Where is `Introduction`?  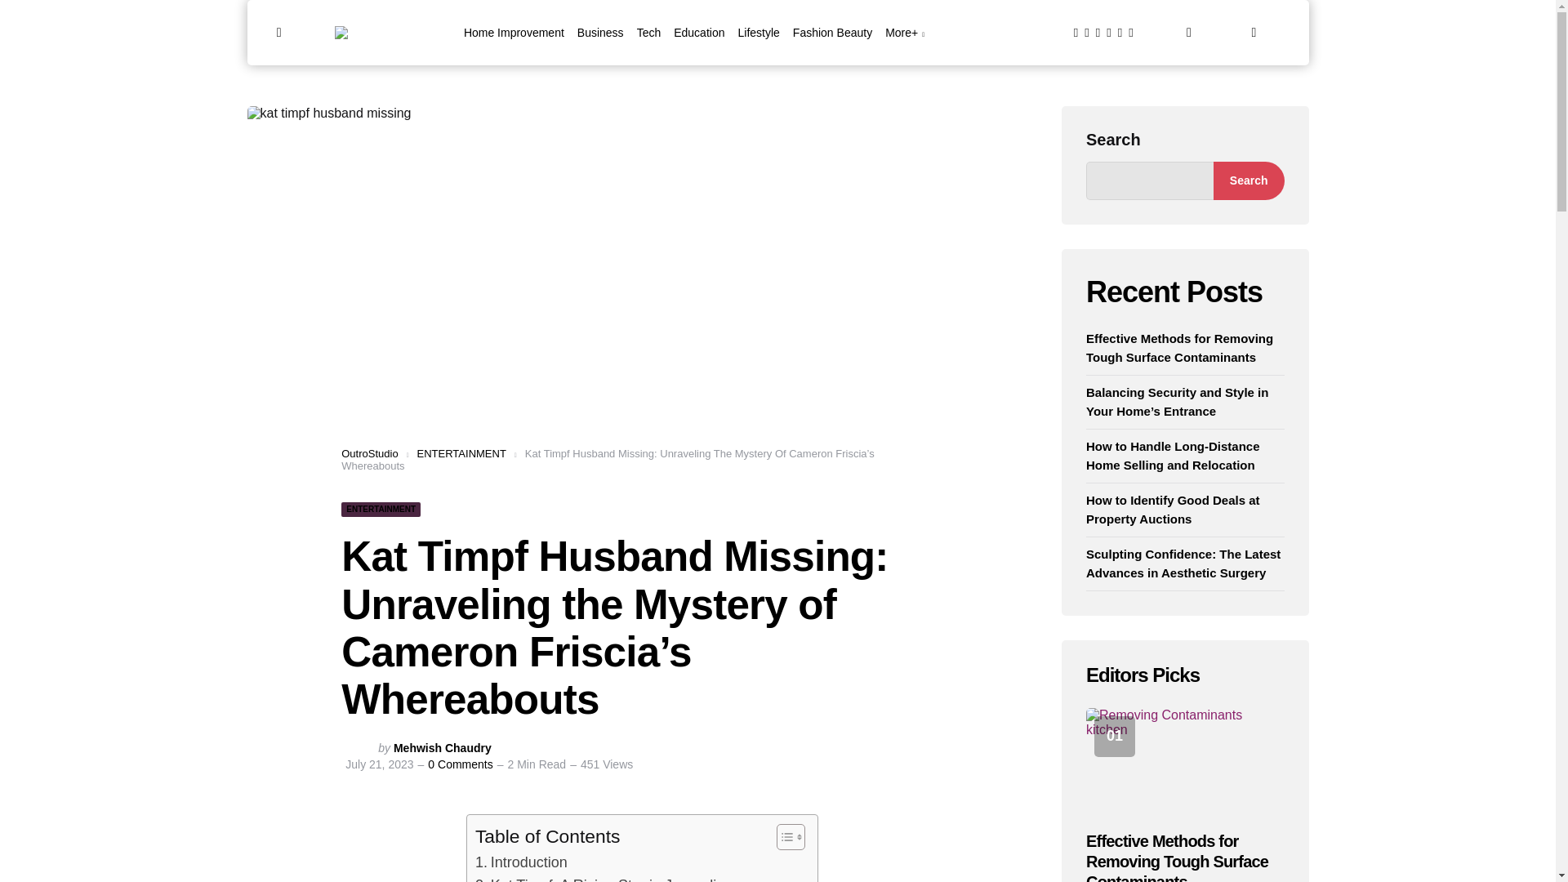 Introduction is located at coordinates (521, 862).